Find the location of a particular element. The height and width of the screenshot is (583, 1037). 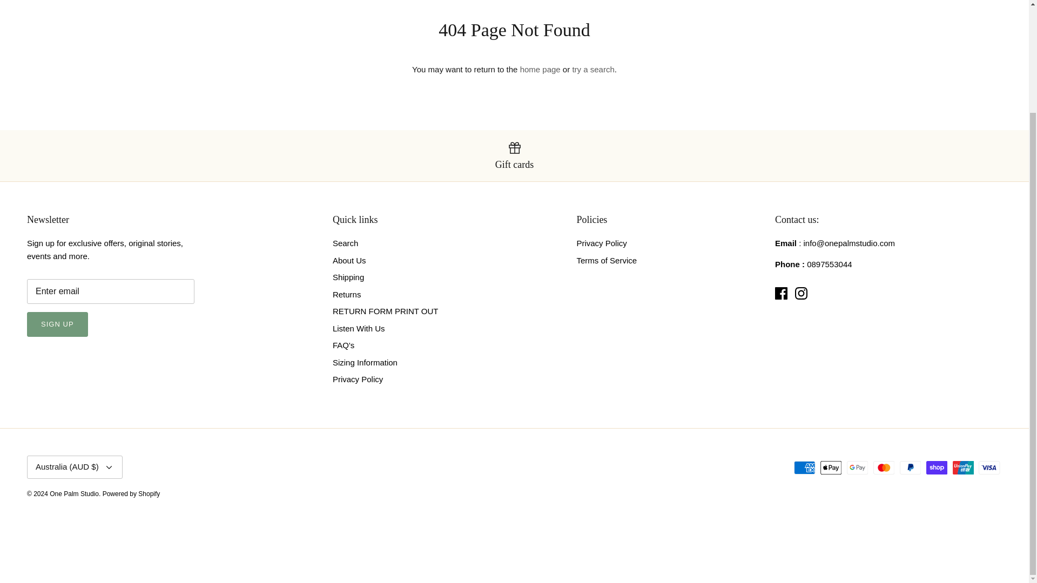

Down is located at coordinates (109, 467).